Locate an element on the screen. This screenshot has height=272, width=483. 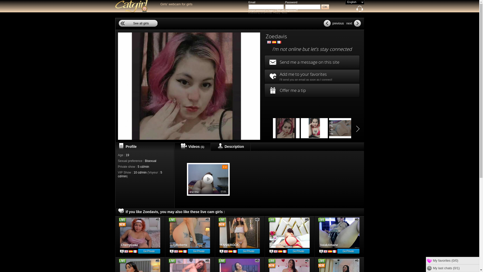
OK is located at coordinates (325, 7).